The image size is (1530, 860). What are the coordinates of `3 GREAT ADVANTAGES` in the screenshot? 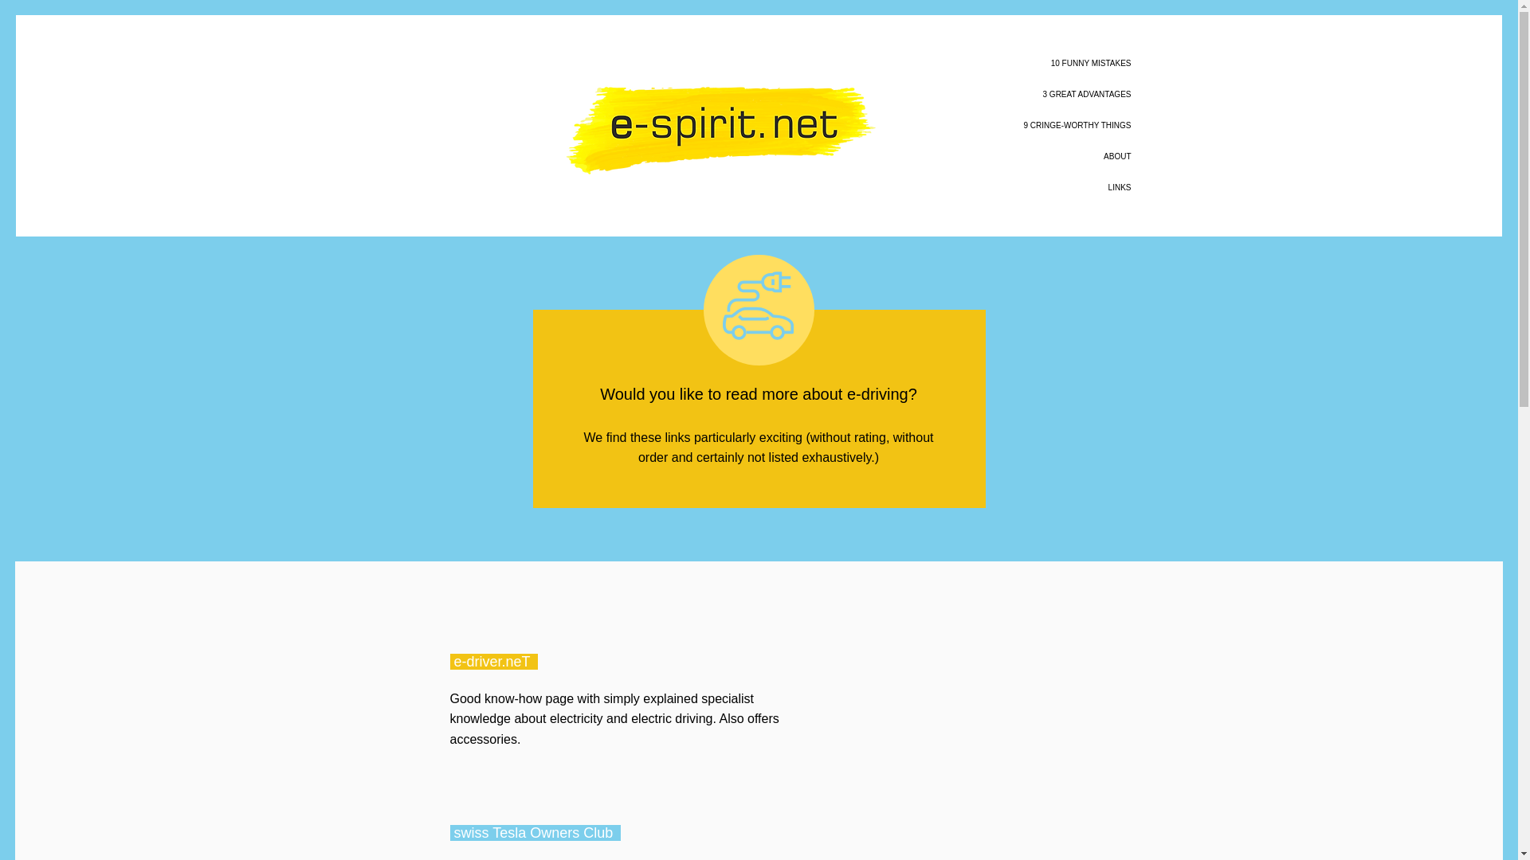 It's located at (963, 94).